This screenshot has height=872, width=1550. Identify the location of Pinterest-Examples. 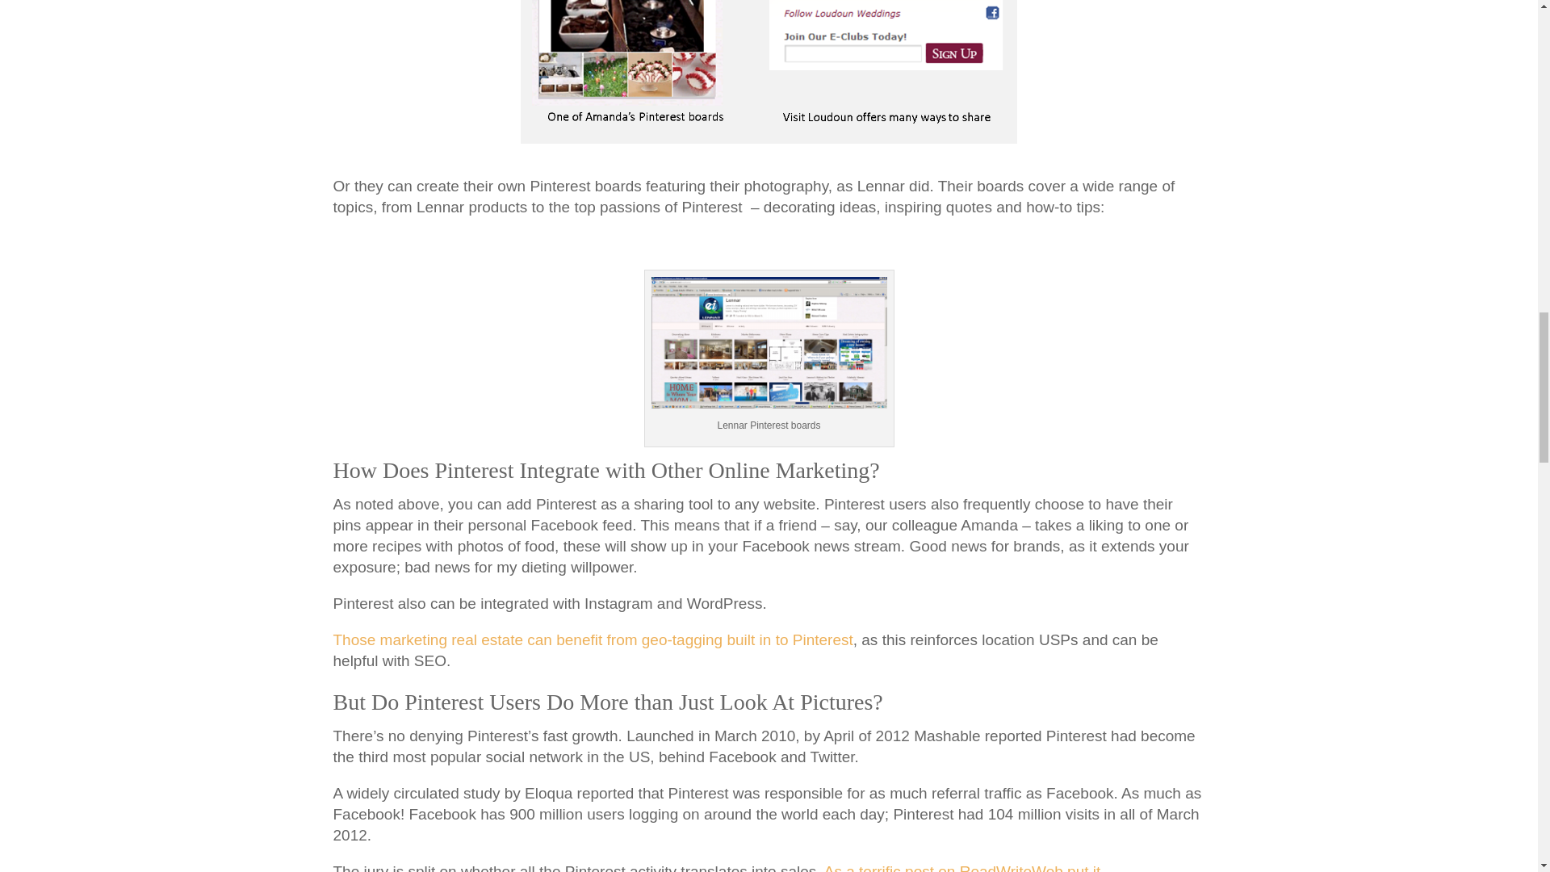
(769, 71).